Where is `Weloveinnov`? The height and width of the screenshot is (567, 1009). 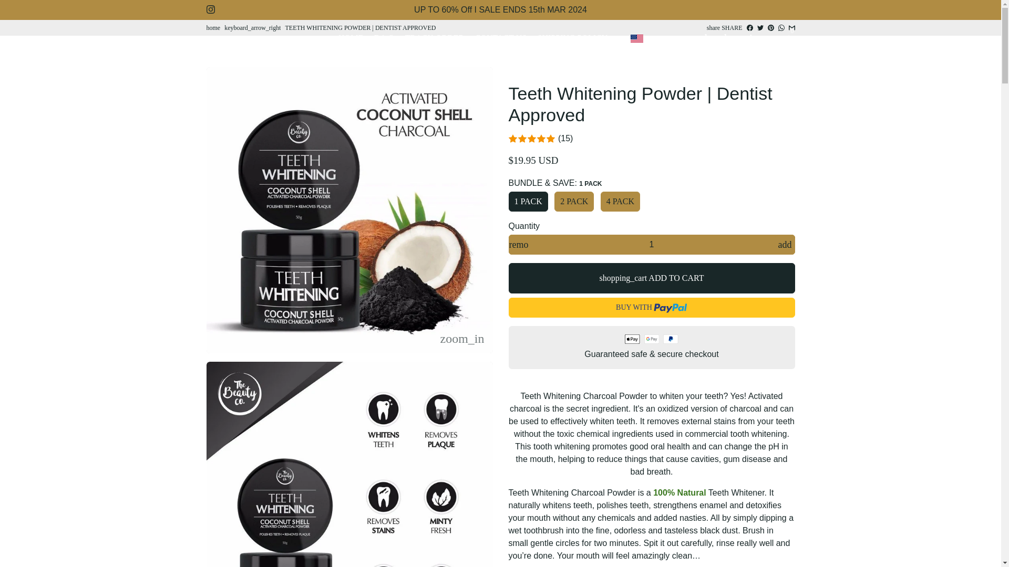
Weloveinnov is located at coordinates (212, 28).